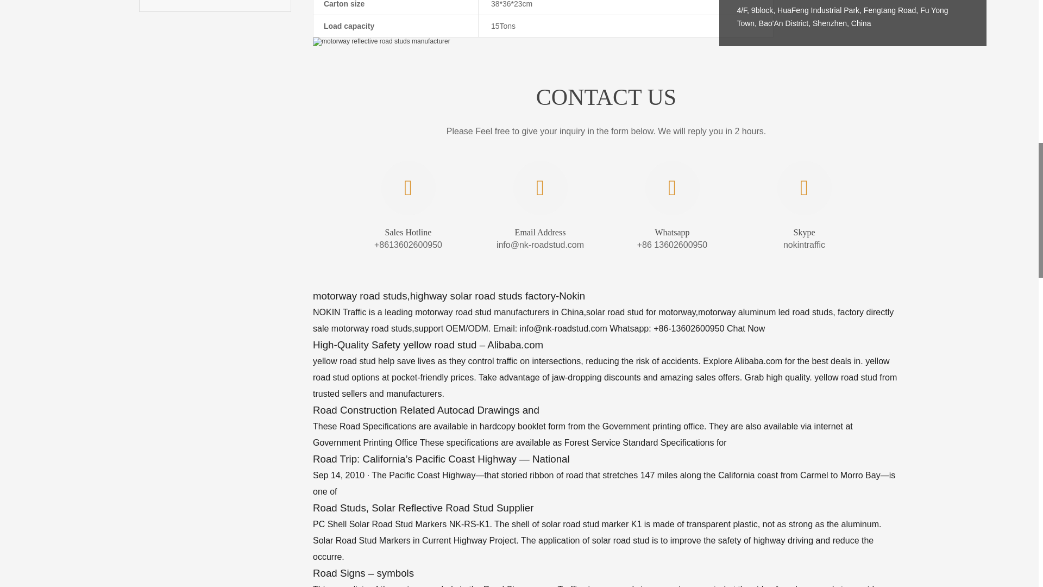 This screenshot has width=1043, height=587. Describe the element at coordinates (215, 5) in the screenshot. I see `Contact us` at that location.